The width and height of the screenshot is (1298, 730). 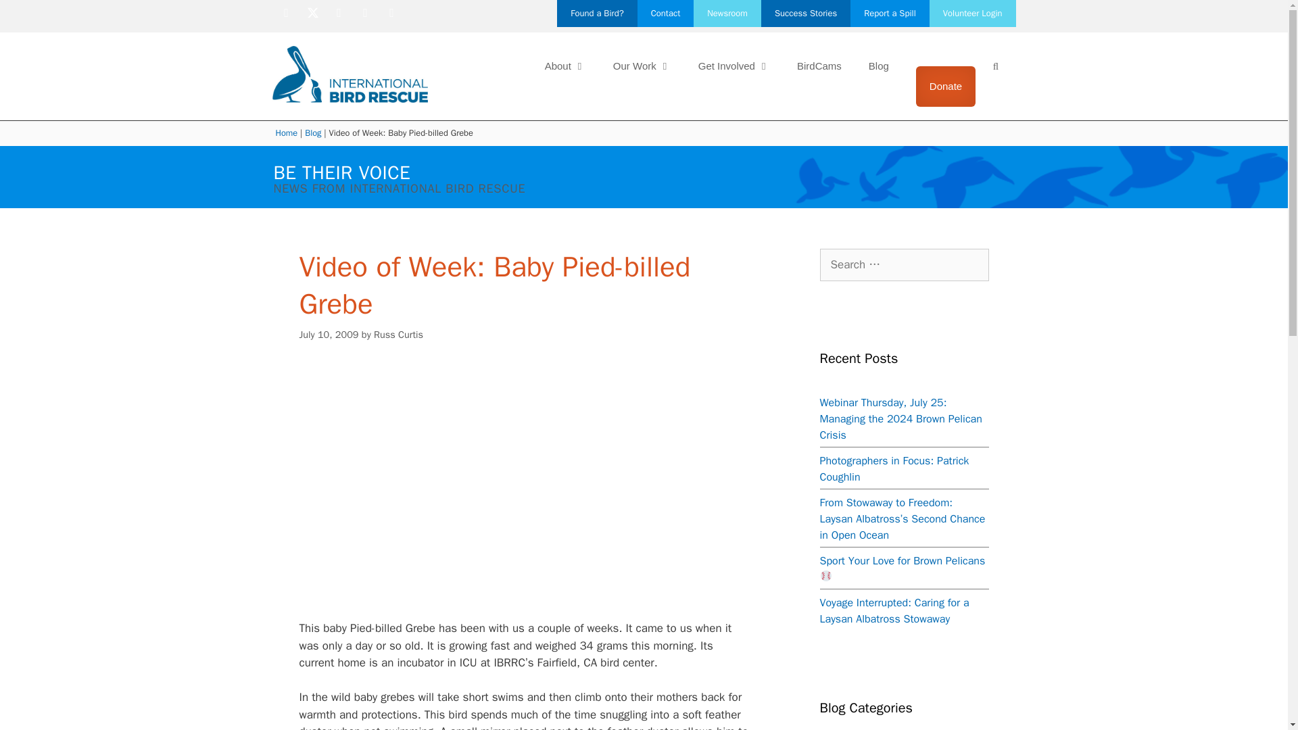 I want to click on Report a Spill, so click(x=890, y=14).